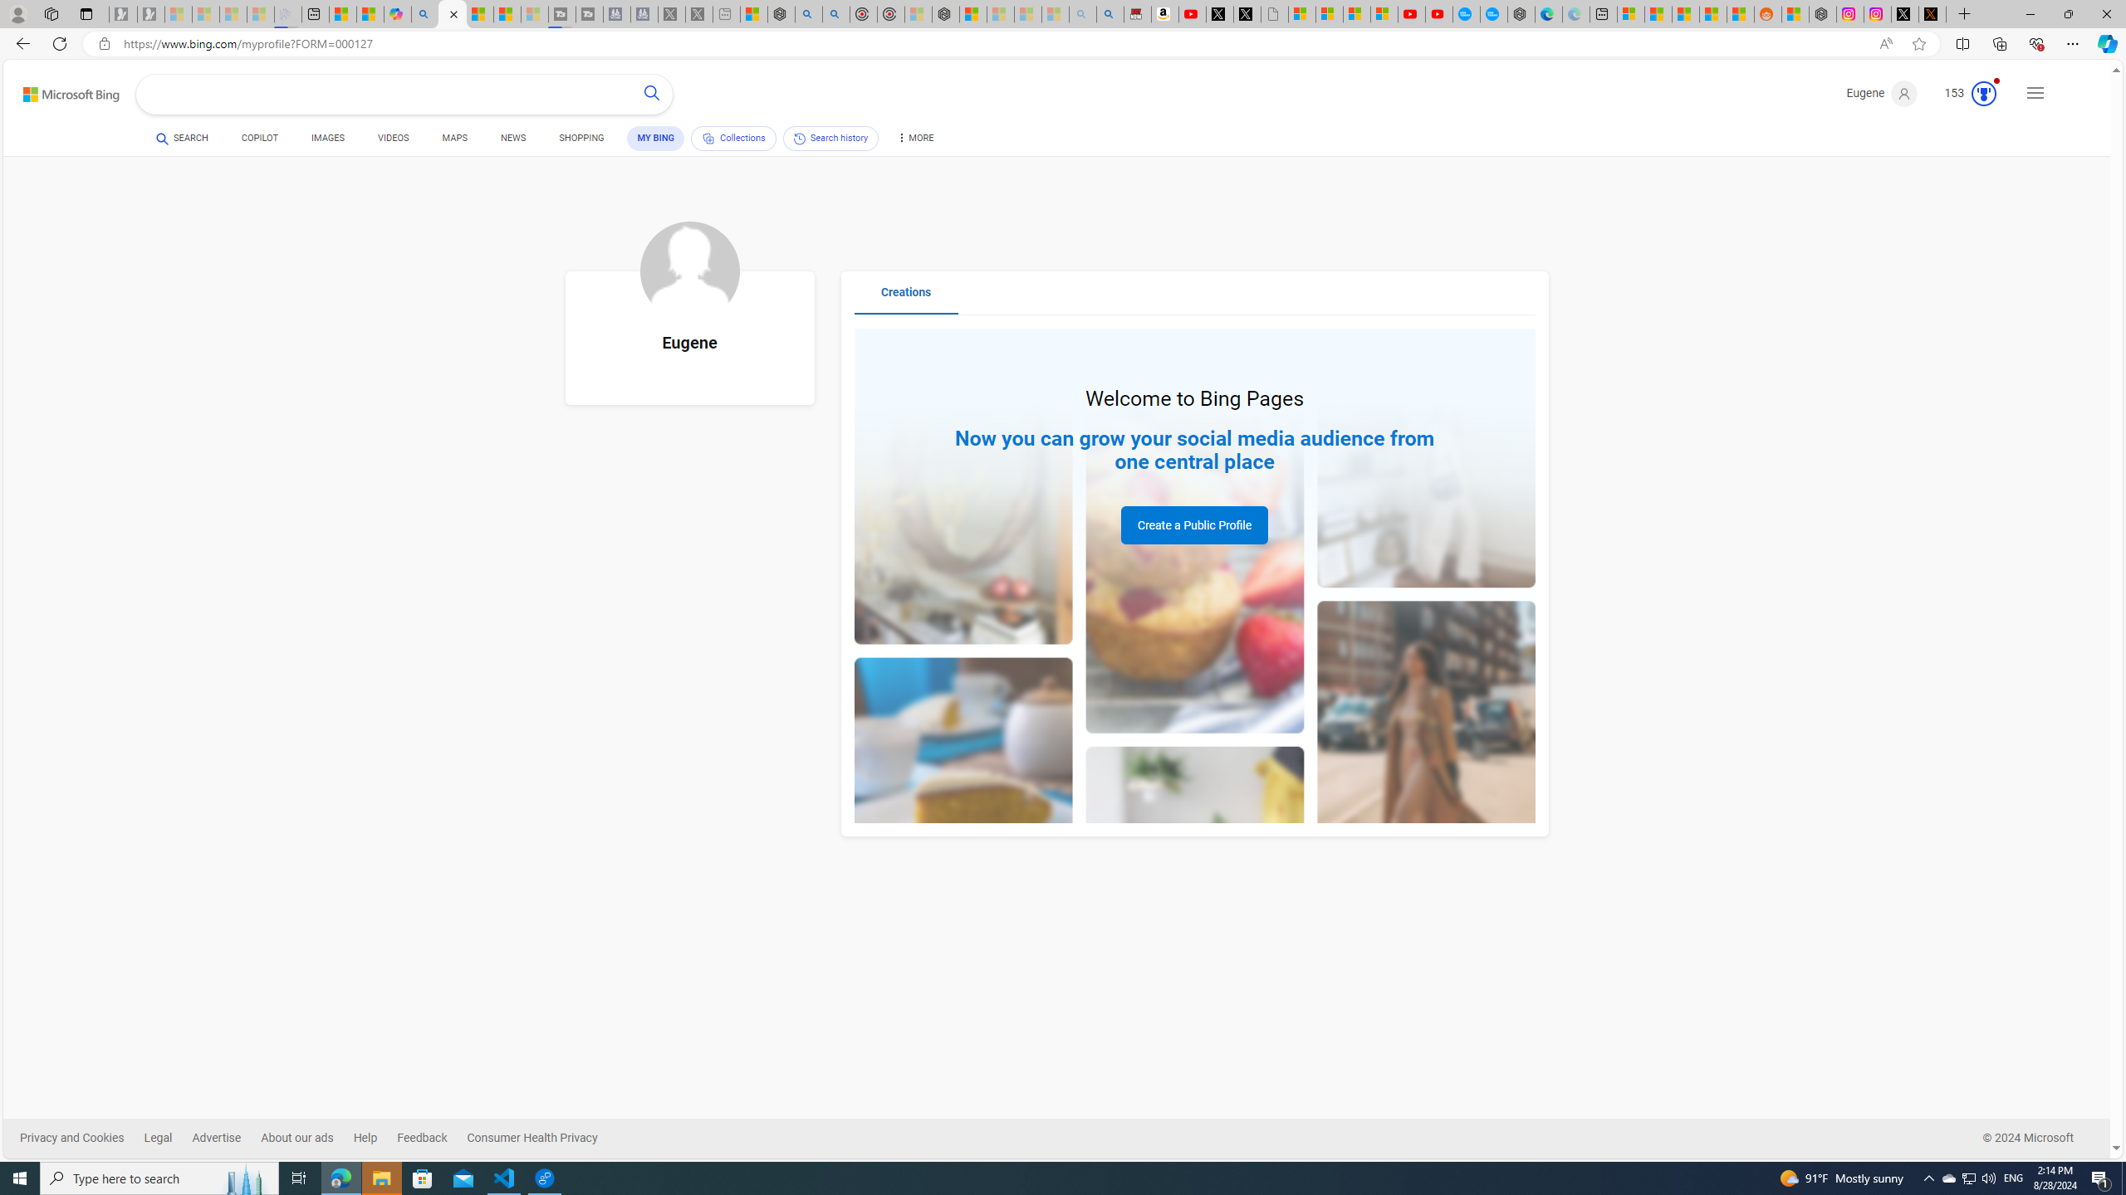  Describe the element at coordinates (1932, 14) in the screenshot. I see `help.x.com | 524: A timeout occurred` at that location.